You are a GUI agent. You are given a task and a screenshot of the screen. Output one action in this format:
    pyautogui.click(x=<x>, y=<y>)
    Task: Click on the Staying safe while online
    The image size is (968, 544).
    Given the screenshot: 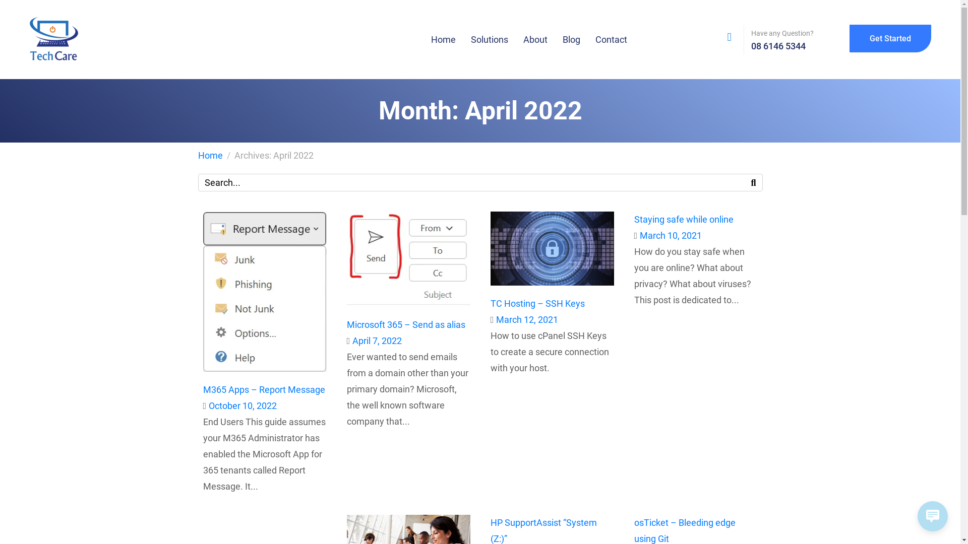 What is the action you would take?
    pyautogui.click(x=684, y=220)
    